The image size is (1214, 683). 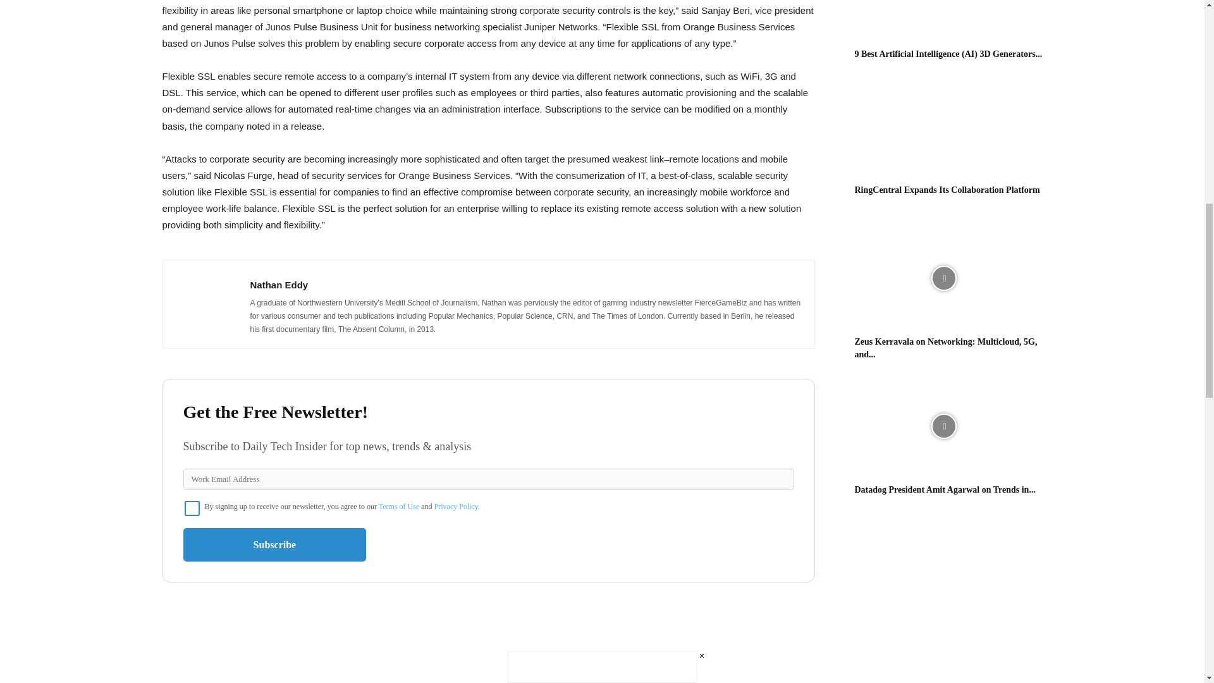 I want to click on Zeus Kerravala on Networking: Multicloud, 5G, and Automation, so click(x=943, y=278).